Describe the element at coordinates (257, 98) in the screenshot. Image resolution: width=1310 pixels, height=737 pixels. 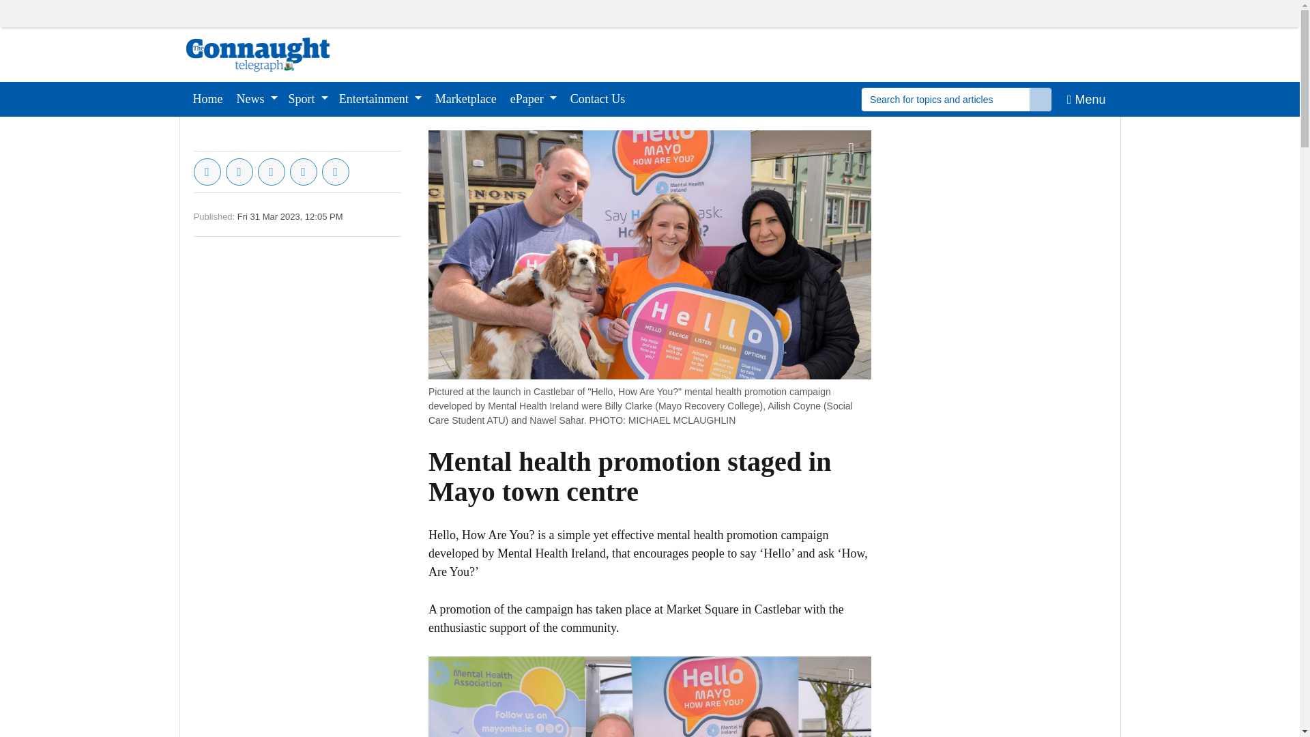
I see `News` at that location.